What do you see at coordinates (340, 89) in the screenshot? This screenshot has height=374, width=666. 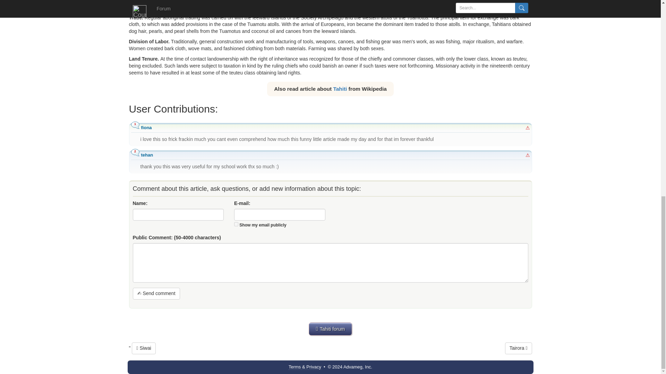 I see `Tahiti` at bounding box center [340, 89].